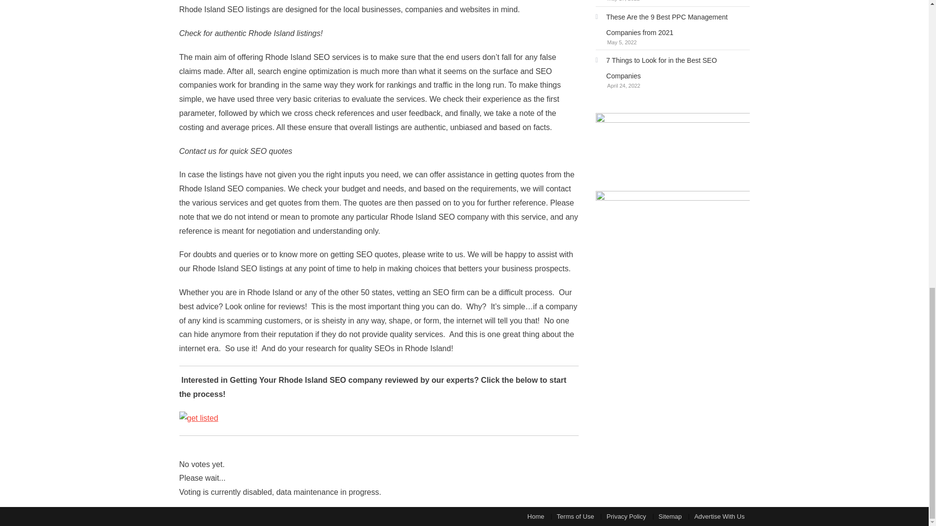 This screenshot has width=936, height=526. Describe the element at coordinates (672, 230) in the screenshot. I see `BannerBestSeoListing2` at that location.